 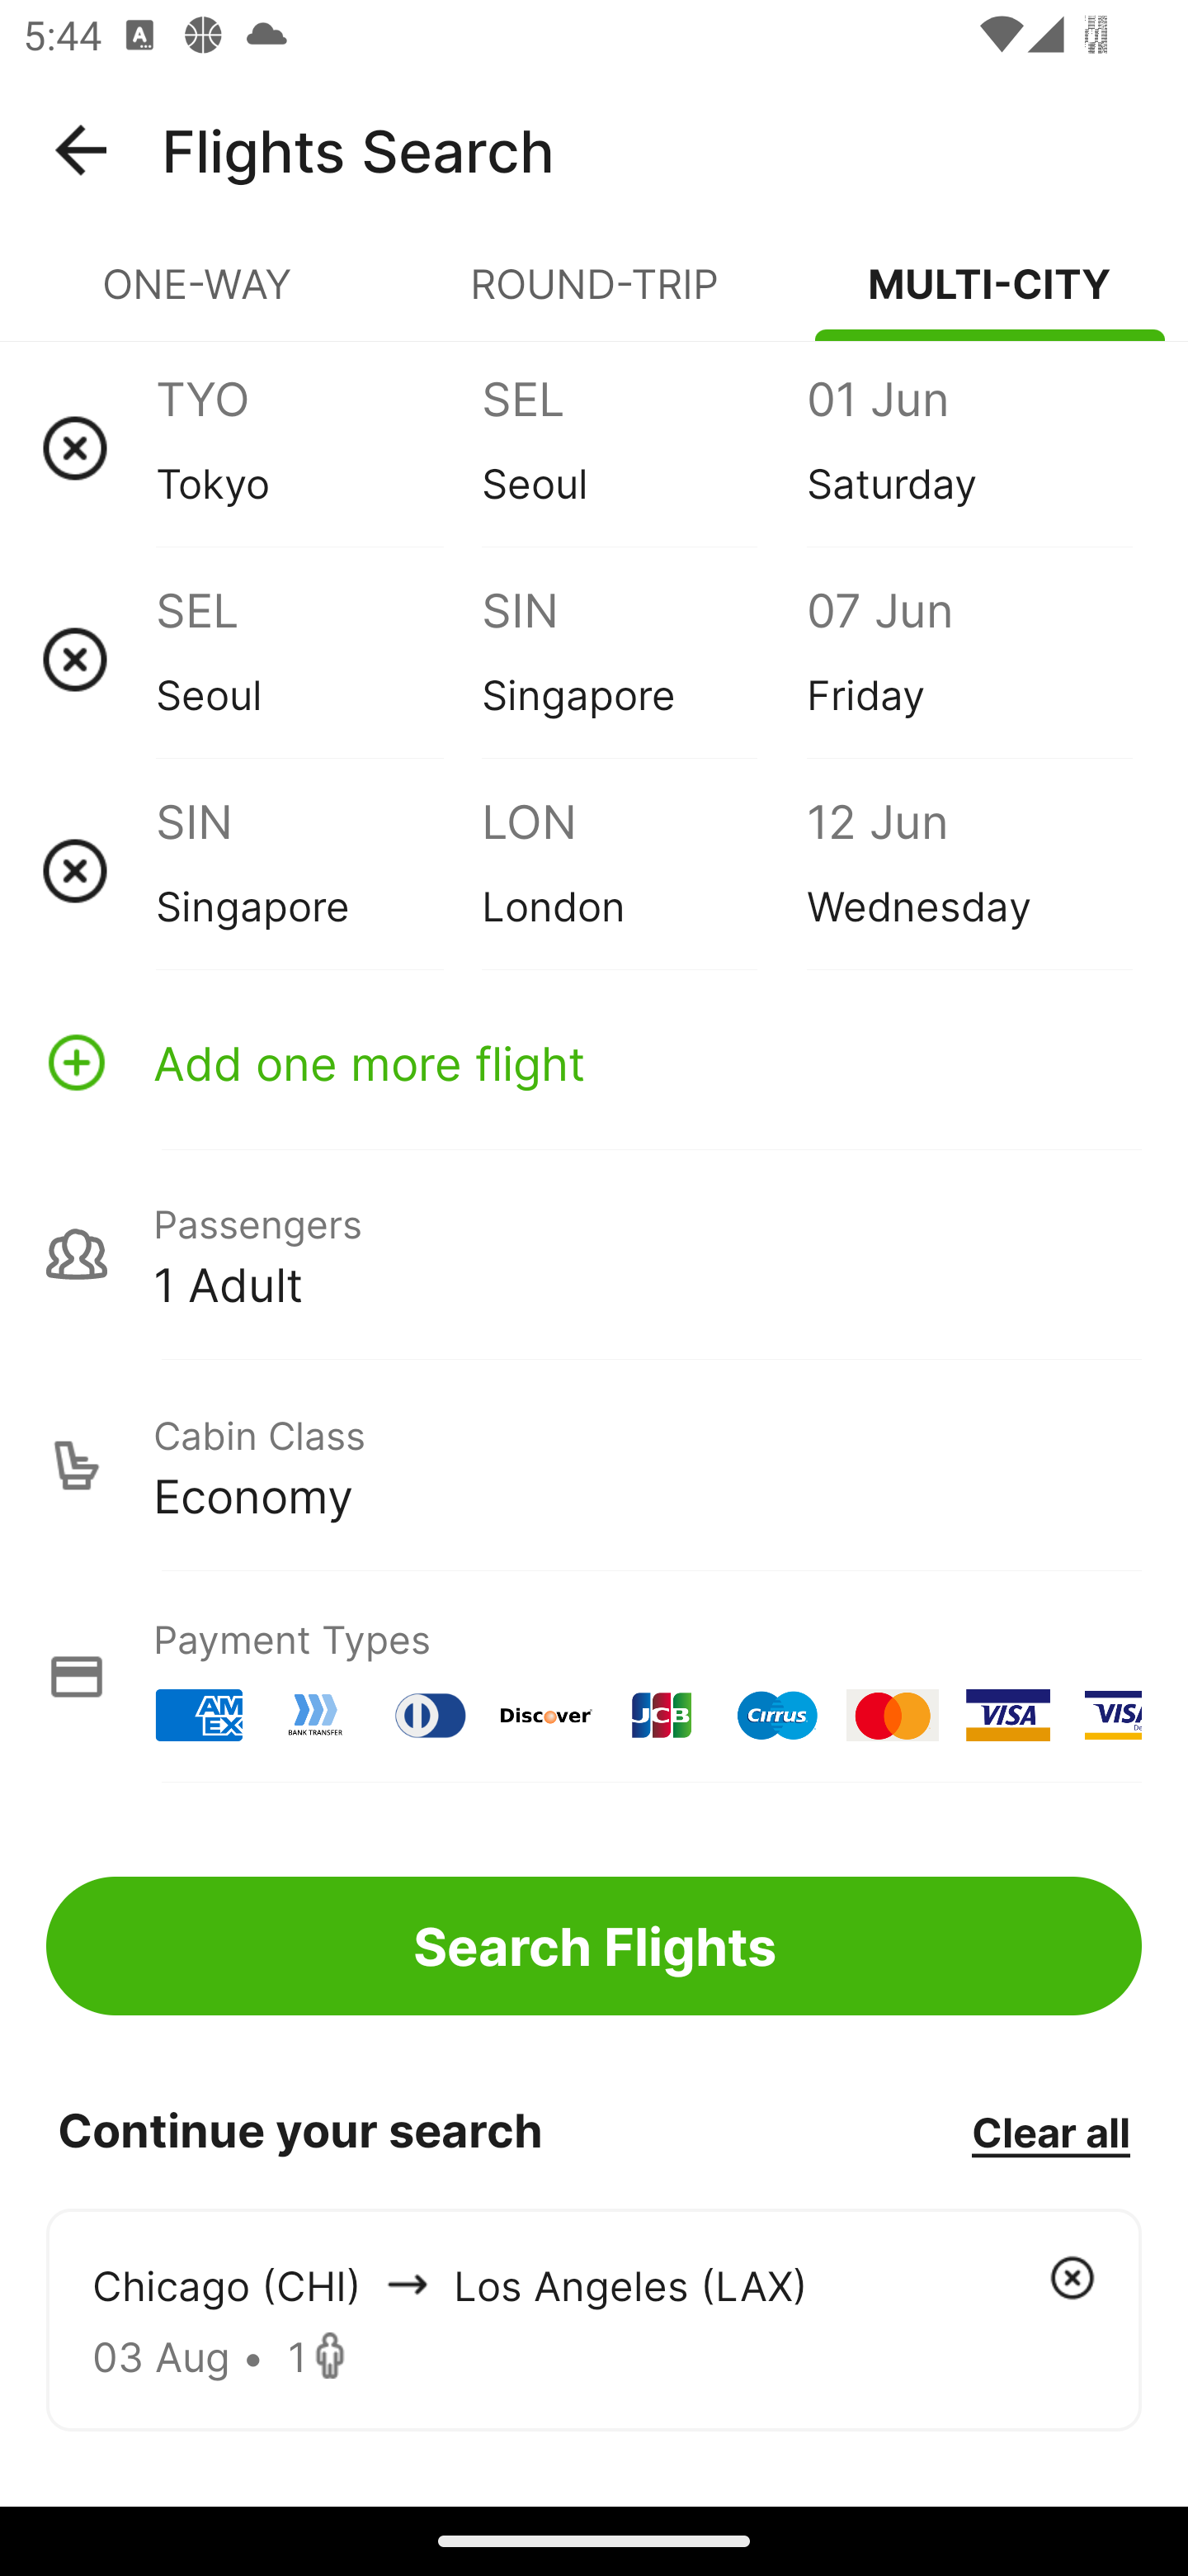 I want to click on TYO Tokyo, so click(x=318, y=447).